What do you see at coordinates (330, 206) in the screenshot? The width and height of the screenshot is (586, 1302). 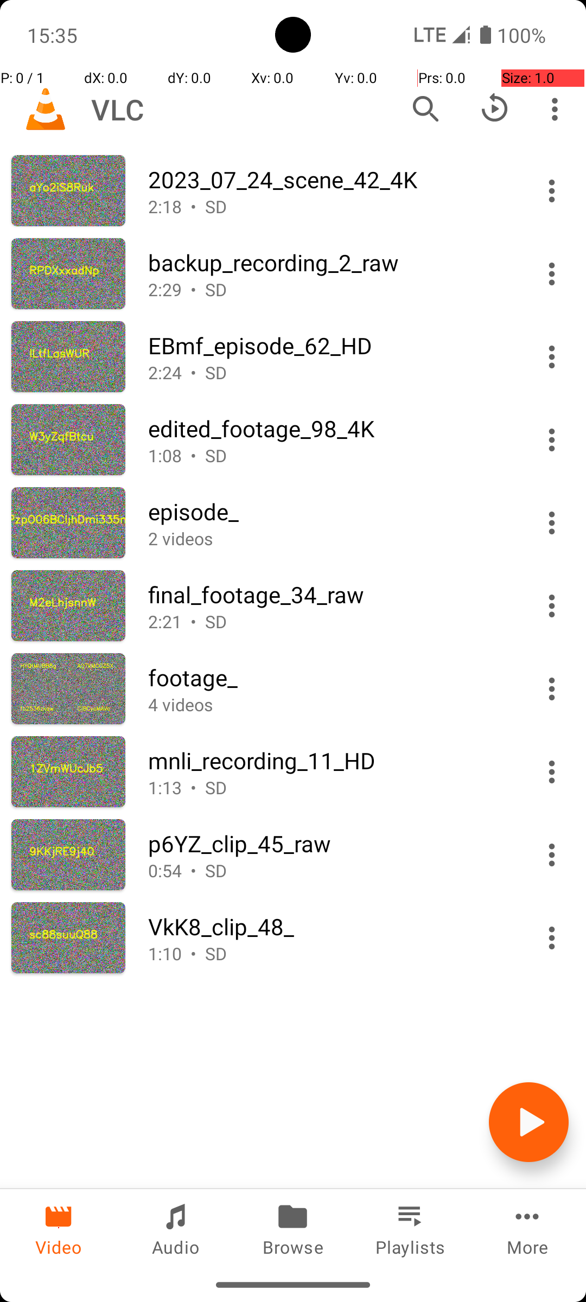 I see `2:18  •  SD` at bounding box center [330, 206].